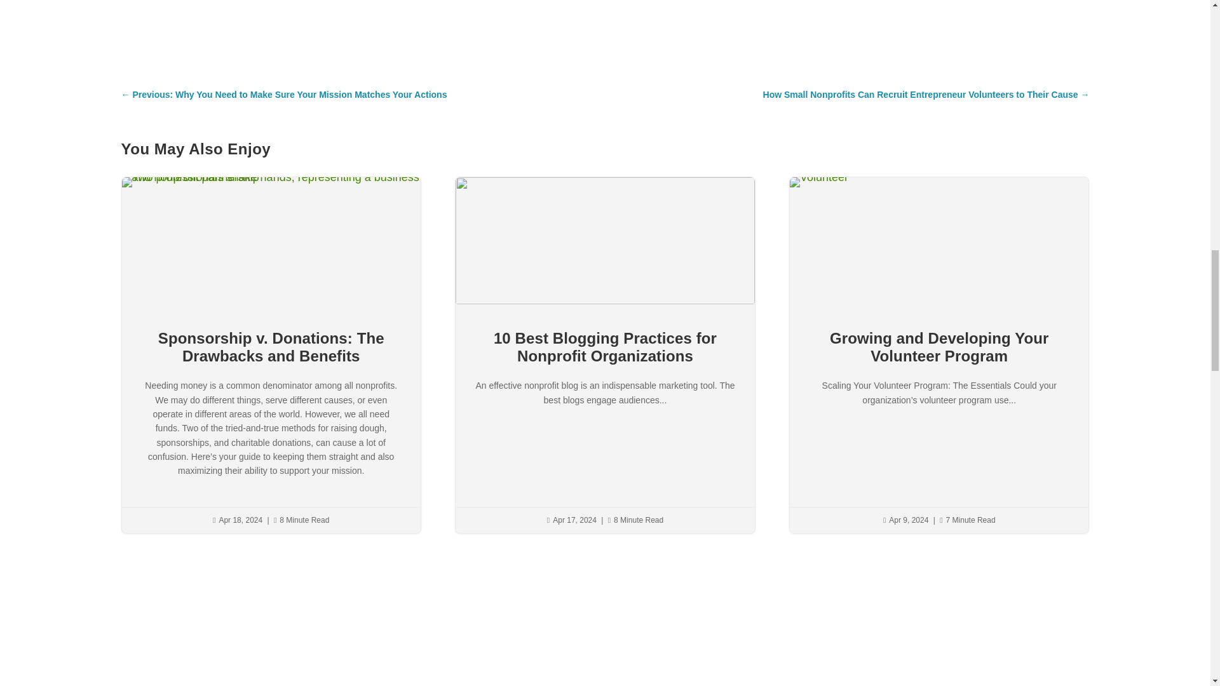  I want to click on Growing and Developing Your Volunteer Program, so click(939, 347).